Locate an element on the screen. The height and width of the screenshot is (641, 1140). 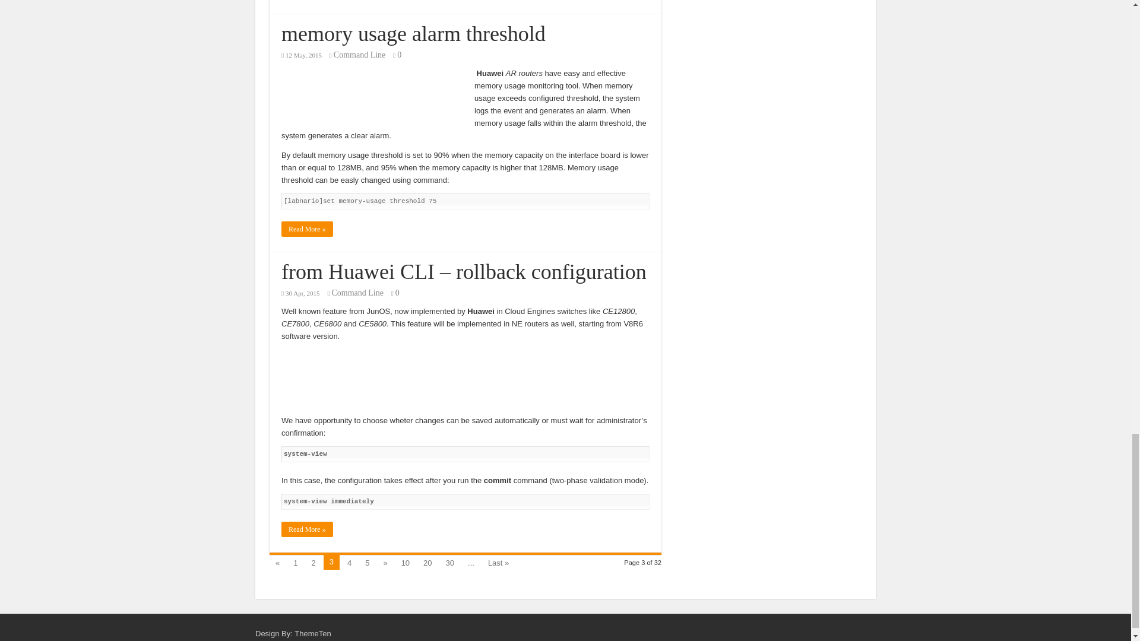
Command Line is located at coordinates (360, 55).